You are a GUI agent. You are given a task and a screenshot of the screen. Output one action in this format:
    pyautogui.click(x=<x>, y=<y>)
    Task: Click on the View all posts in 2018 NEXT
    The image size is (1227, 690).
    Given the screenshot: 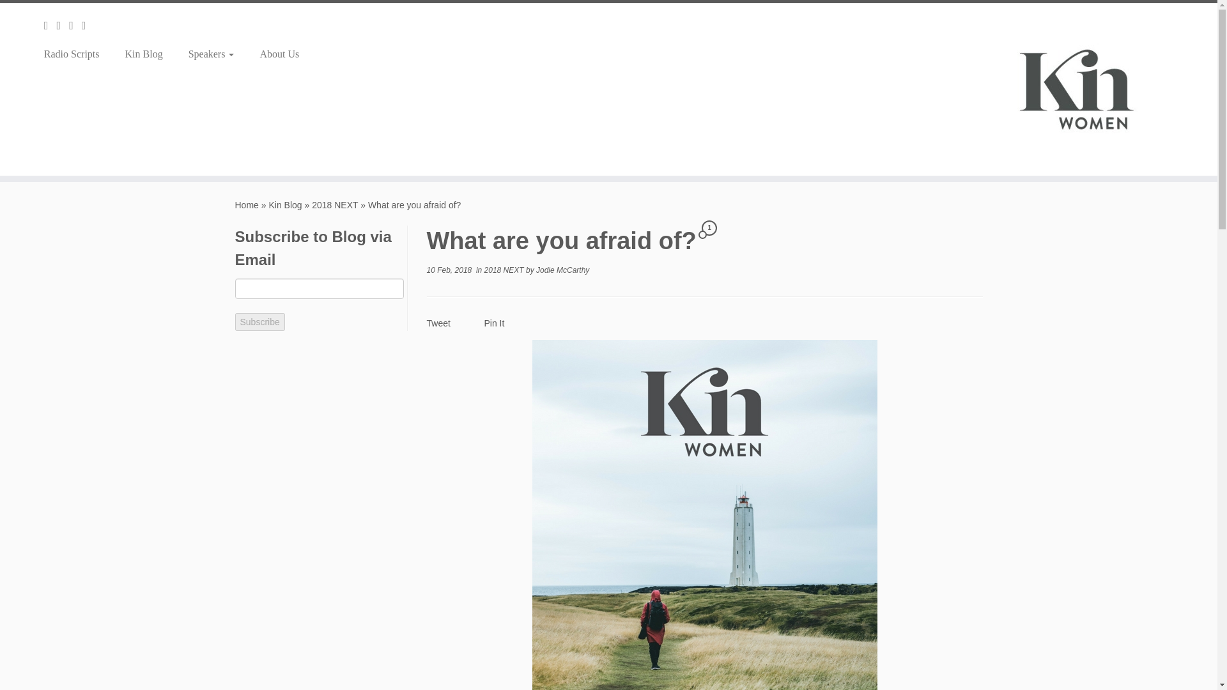 What is the action you would take?
    pyautogui.click(x=505, y=270)
    